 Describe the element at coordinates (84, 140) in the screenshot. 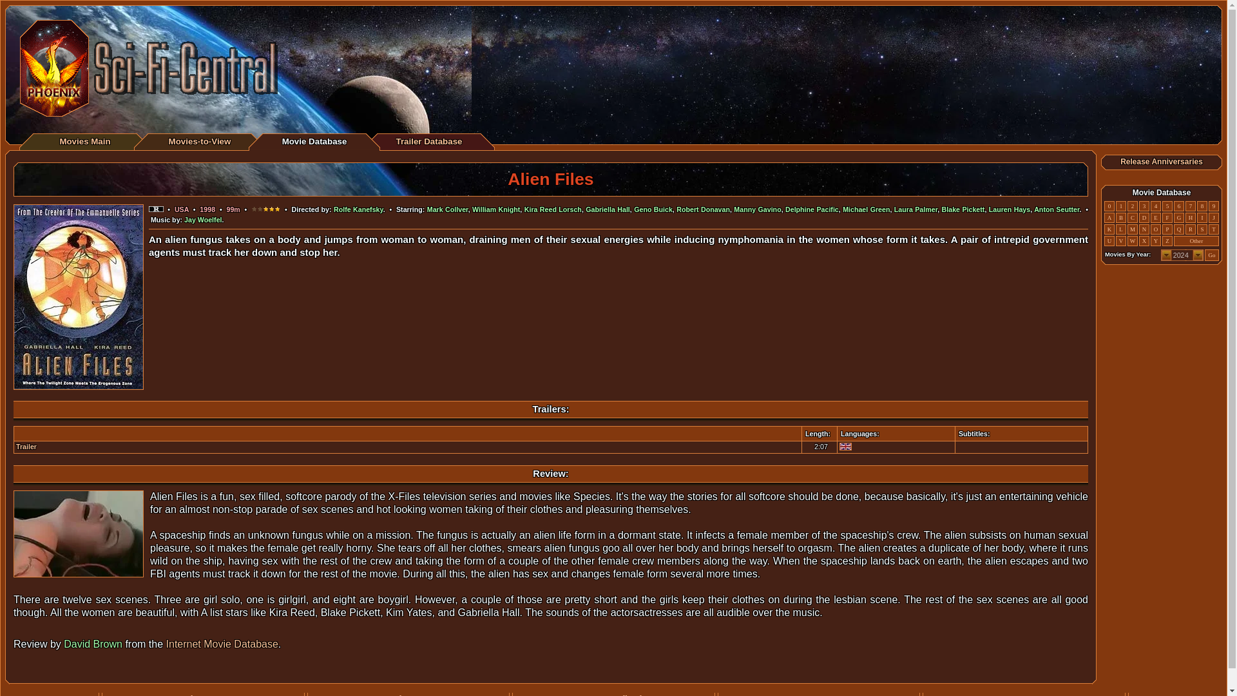

I see `Movies Main` at that location.